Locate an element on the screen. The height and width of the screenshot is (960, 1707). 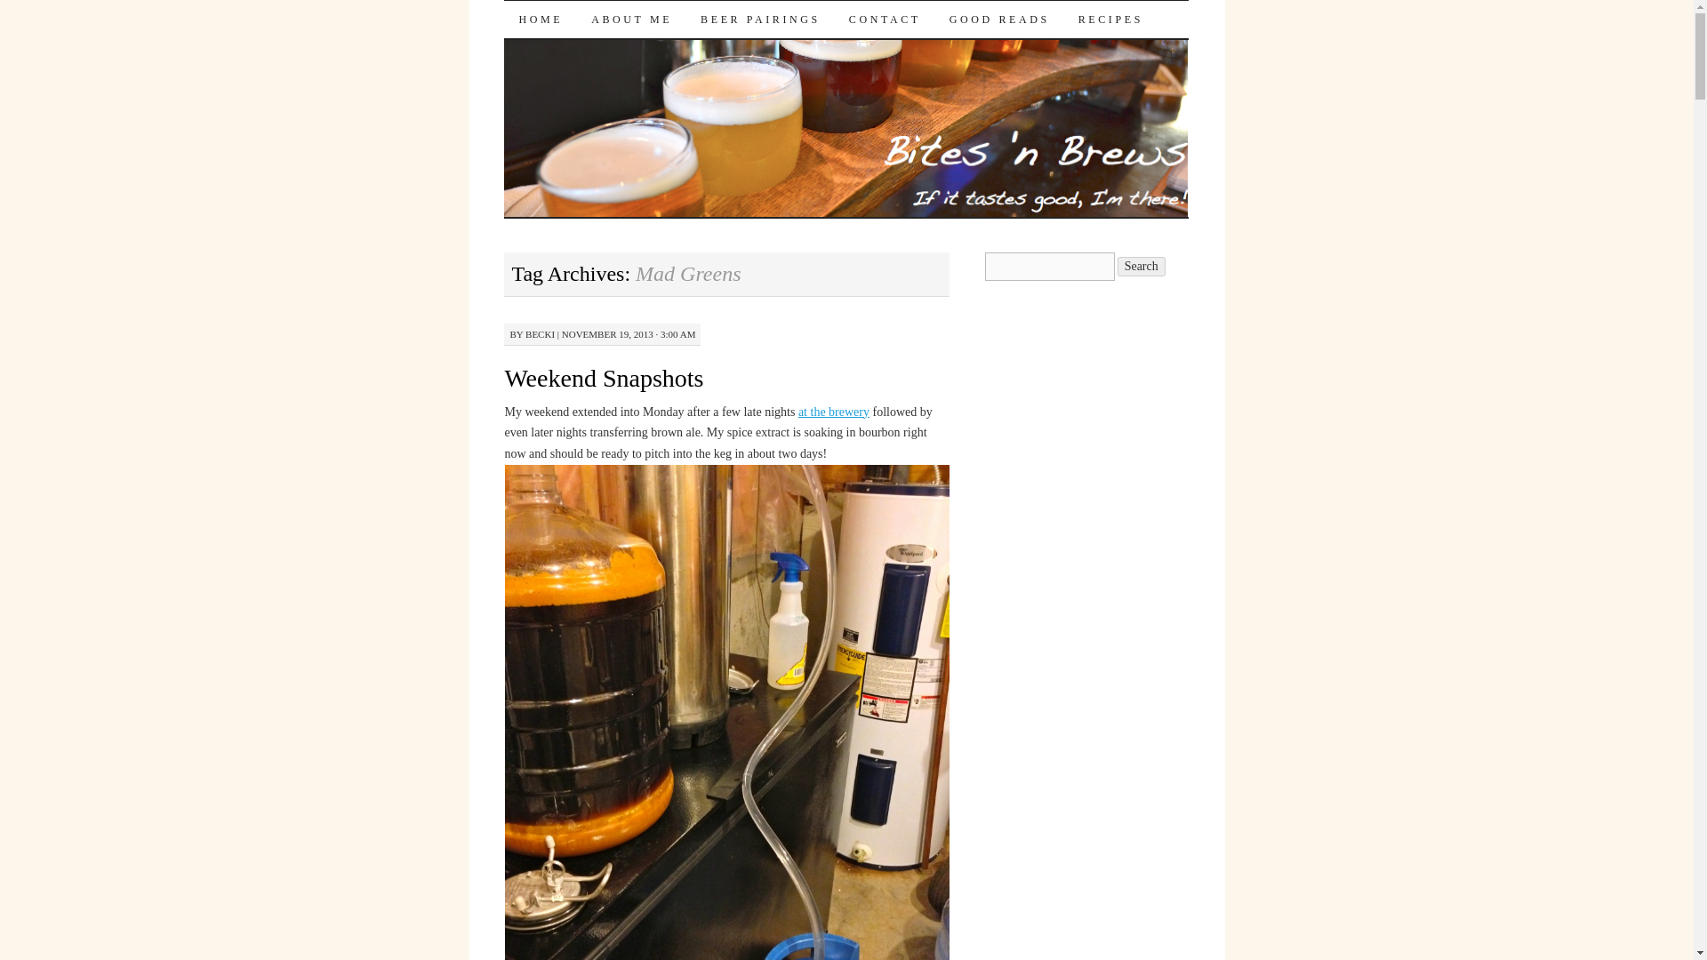
Weekend Snapshots is located at coordinates (603, 378).